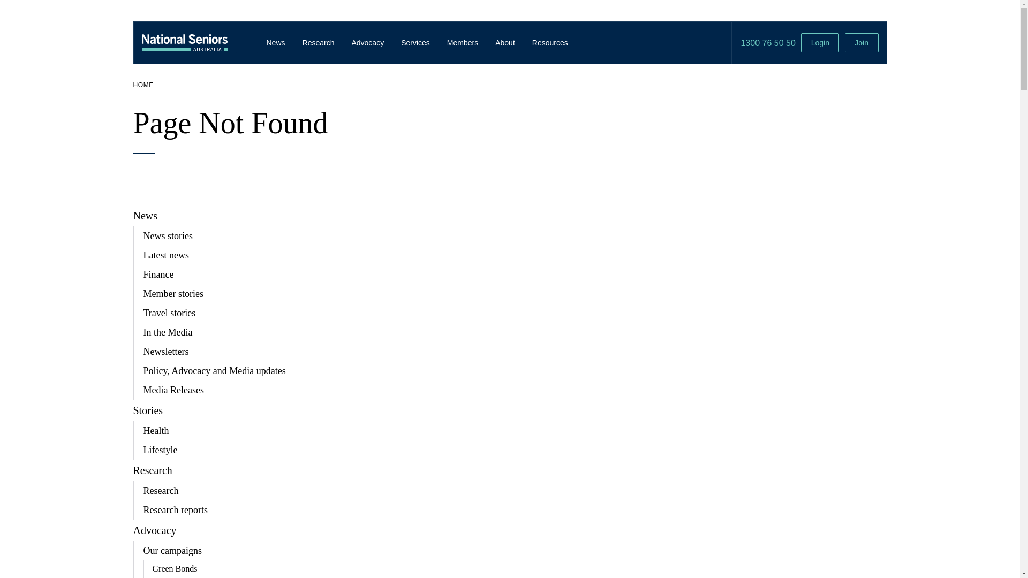 The width and height of the screenshot is (1028, 578). Describe the element at coordinates (158, 275) in the screenshot. I see `Finance` at that location.